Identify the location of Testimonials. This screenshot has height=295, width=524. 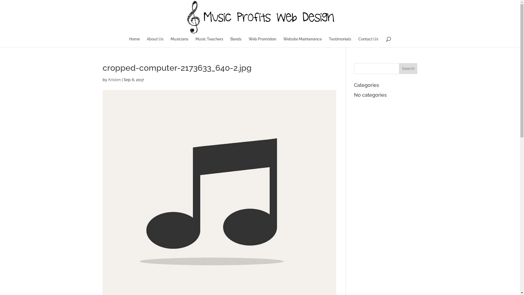
(340, 42).